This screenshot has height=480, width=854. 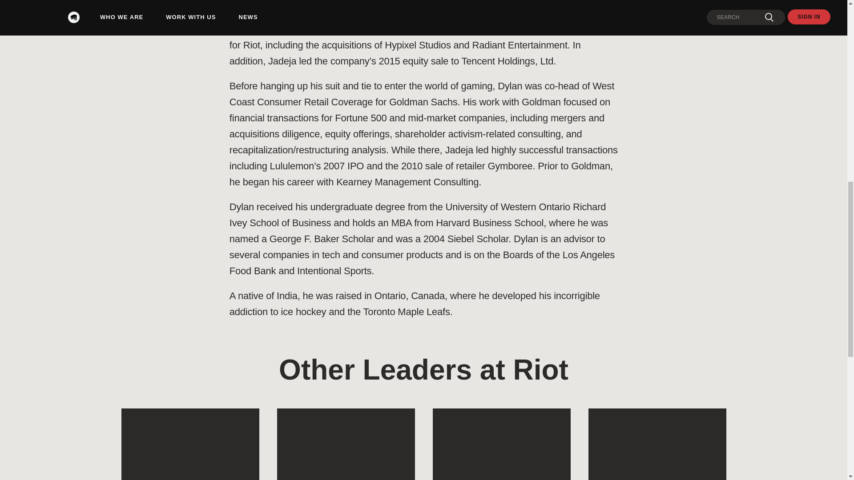 What do you see at coordinates (189, 444) in the screenshot?
I see `Marc Merrill` at bounding box center [189, 444].